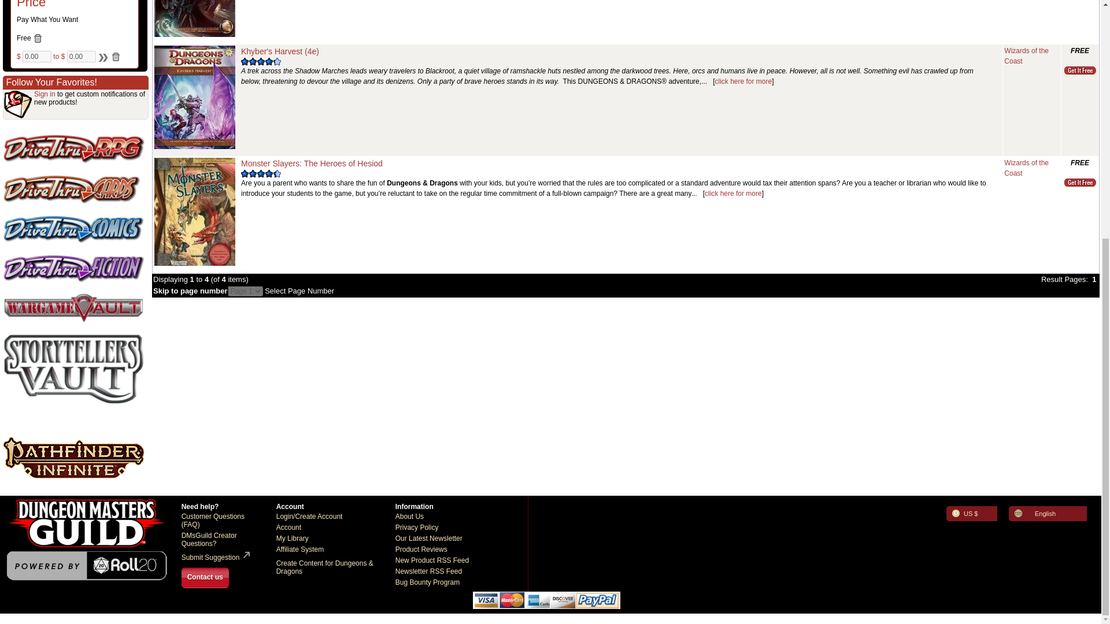  What do you see at coordinates (102, 57) in the screenshot?
I see ` Search ` at bounding box center [102, 57].